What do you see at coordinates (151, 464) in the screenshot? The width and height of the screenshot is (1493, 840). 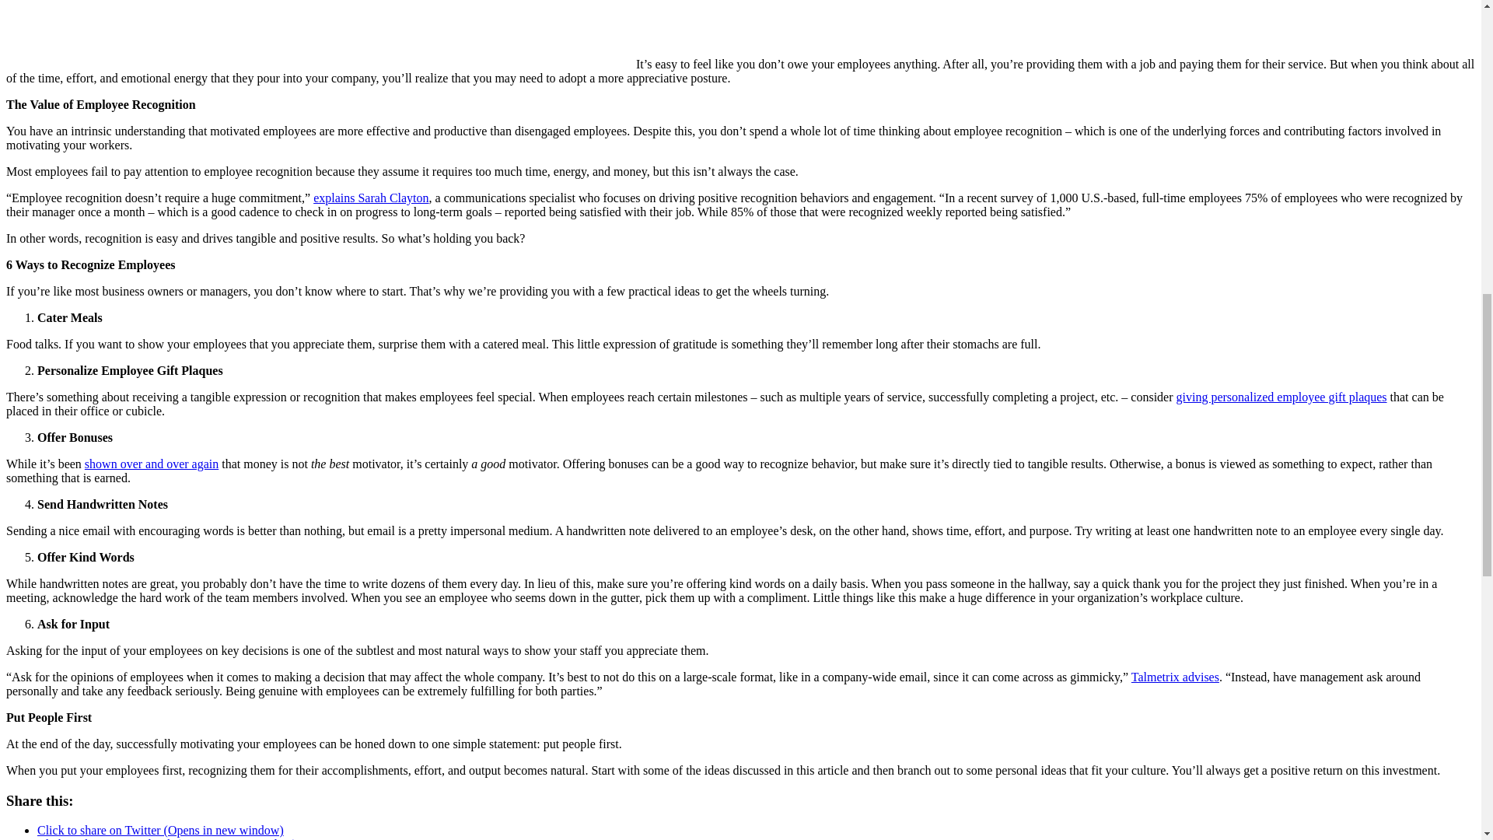 I see `shown over and over again` at bounding box center [151, 464].